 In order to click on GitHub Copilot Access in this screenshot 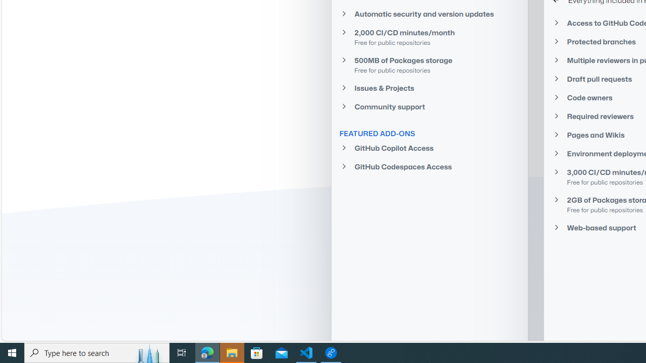, I will do `click(429, 148)`.